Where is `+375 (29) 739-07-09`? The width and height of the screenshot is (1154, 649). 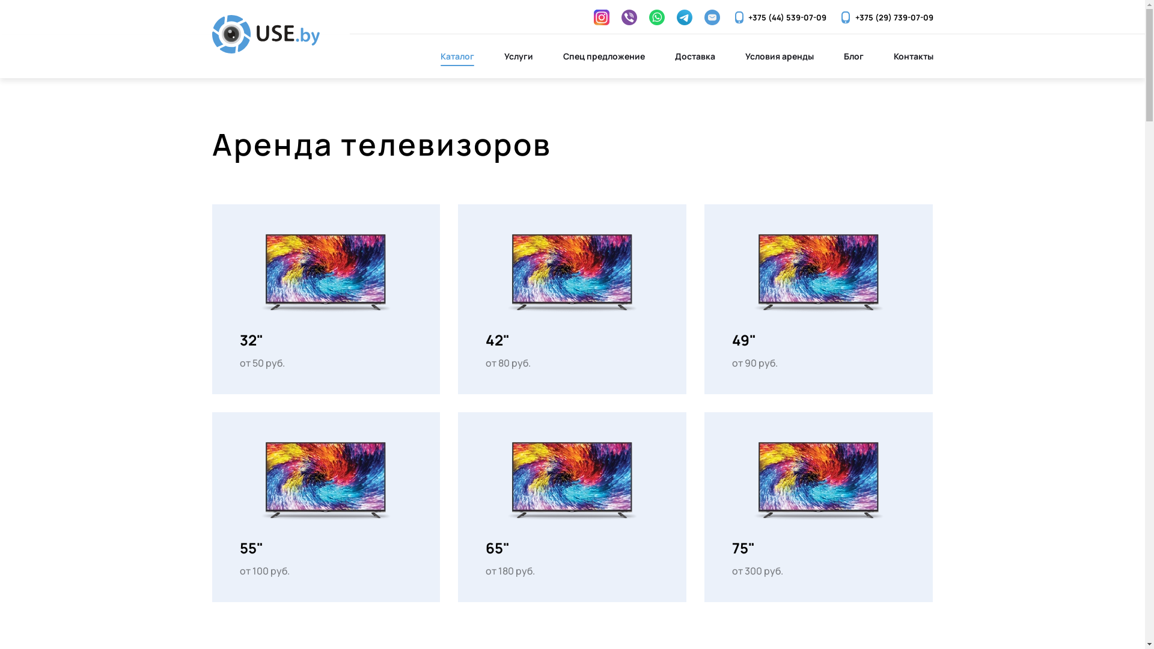 +375 (29) 739-07-09 is located at coordinates (886, 17).